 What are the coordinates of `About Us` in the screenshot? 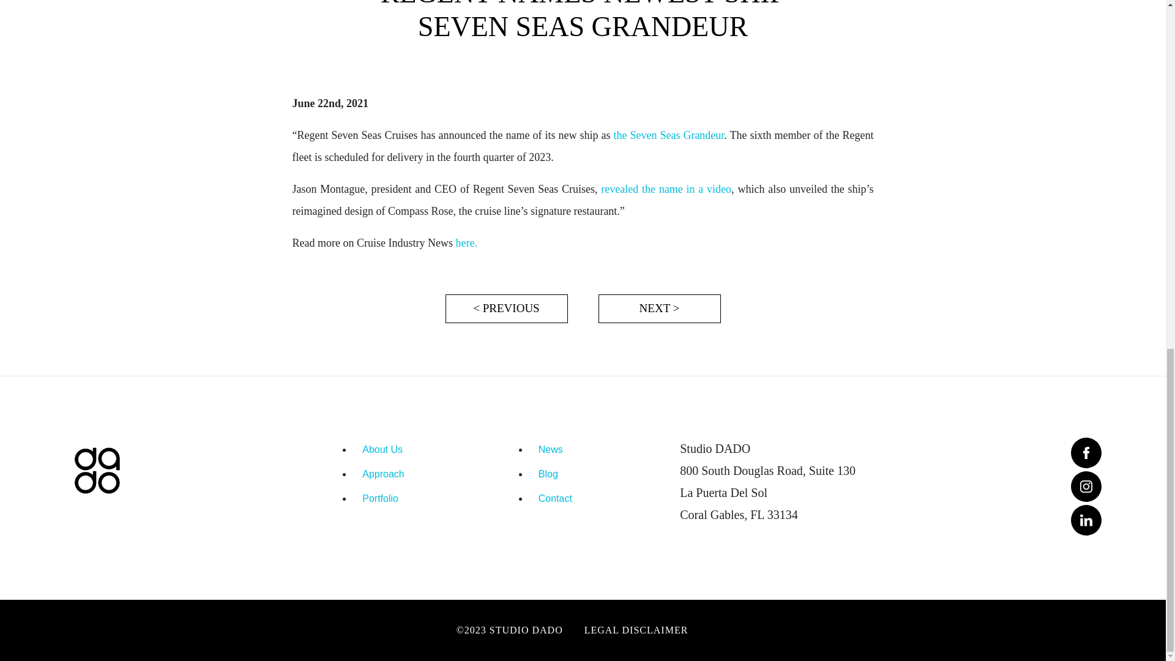 It's located at (419, 449).